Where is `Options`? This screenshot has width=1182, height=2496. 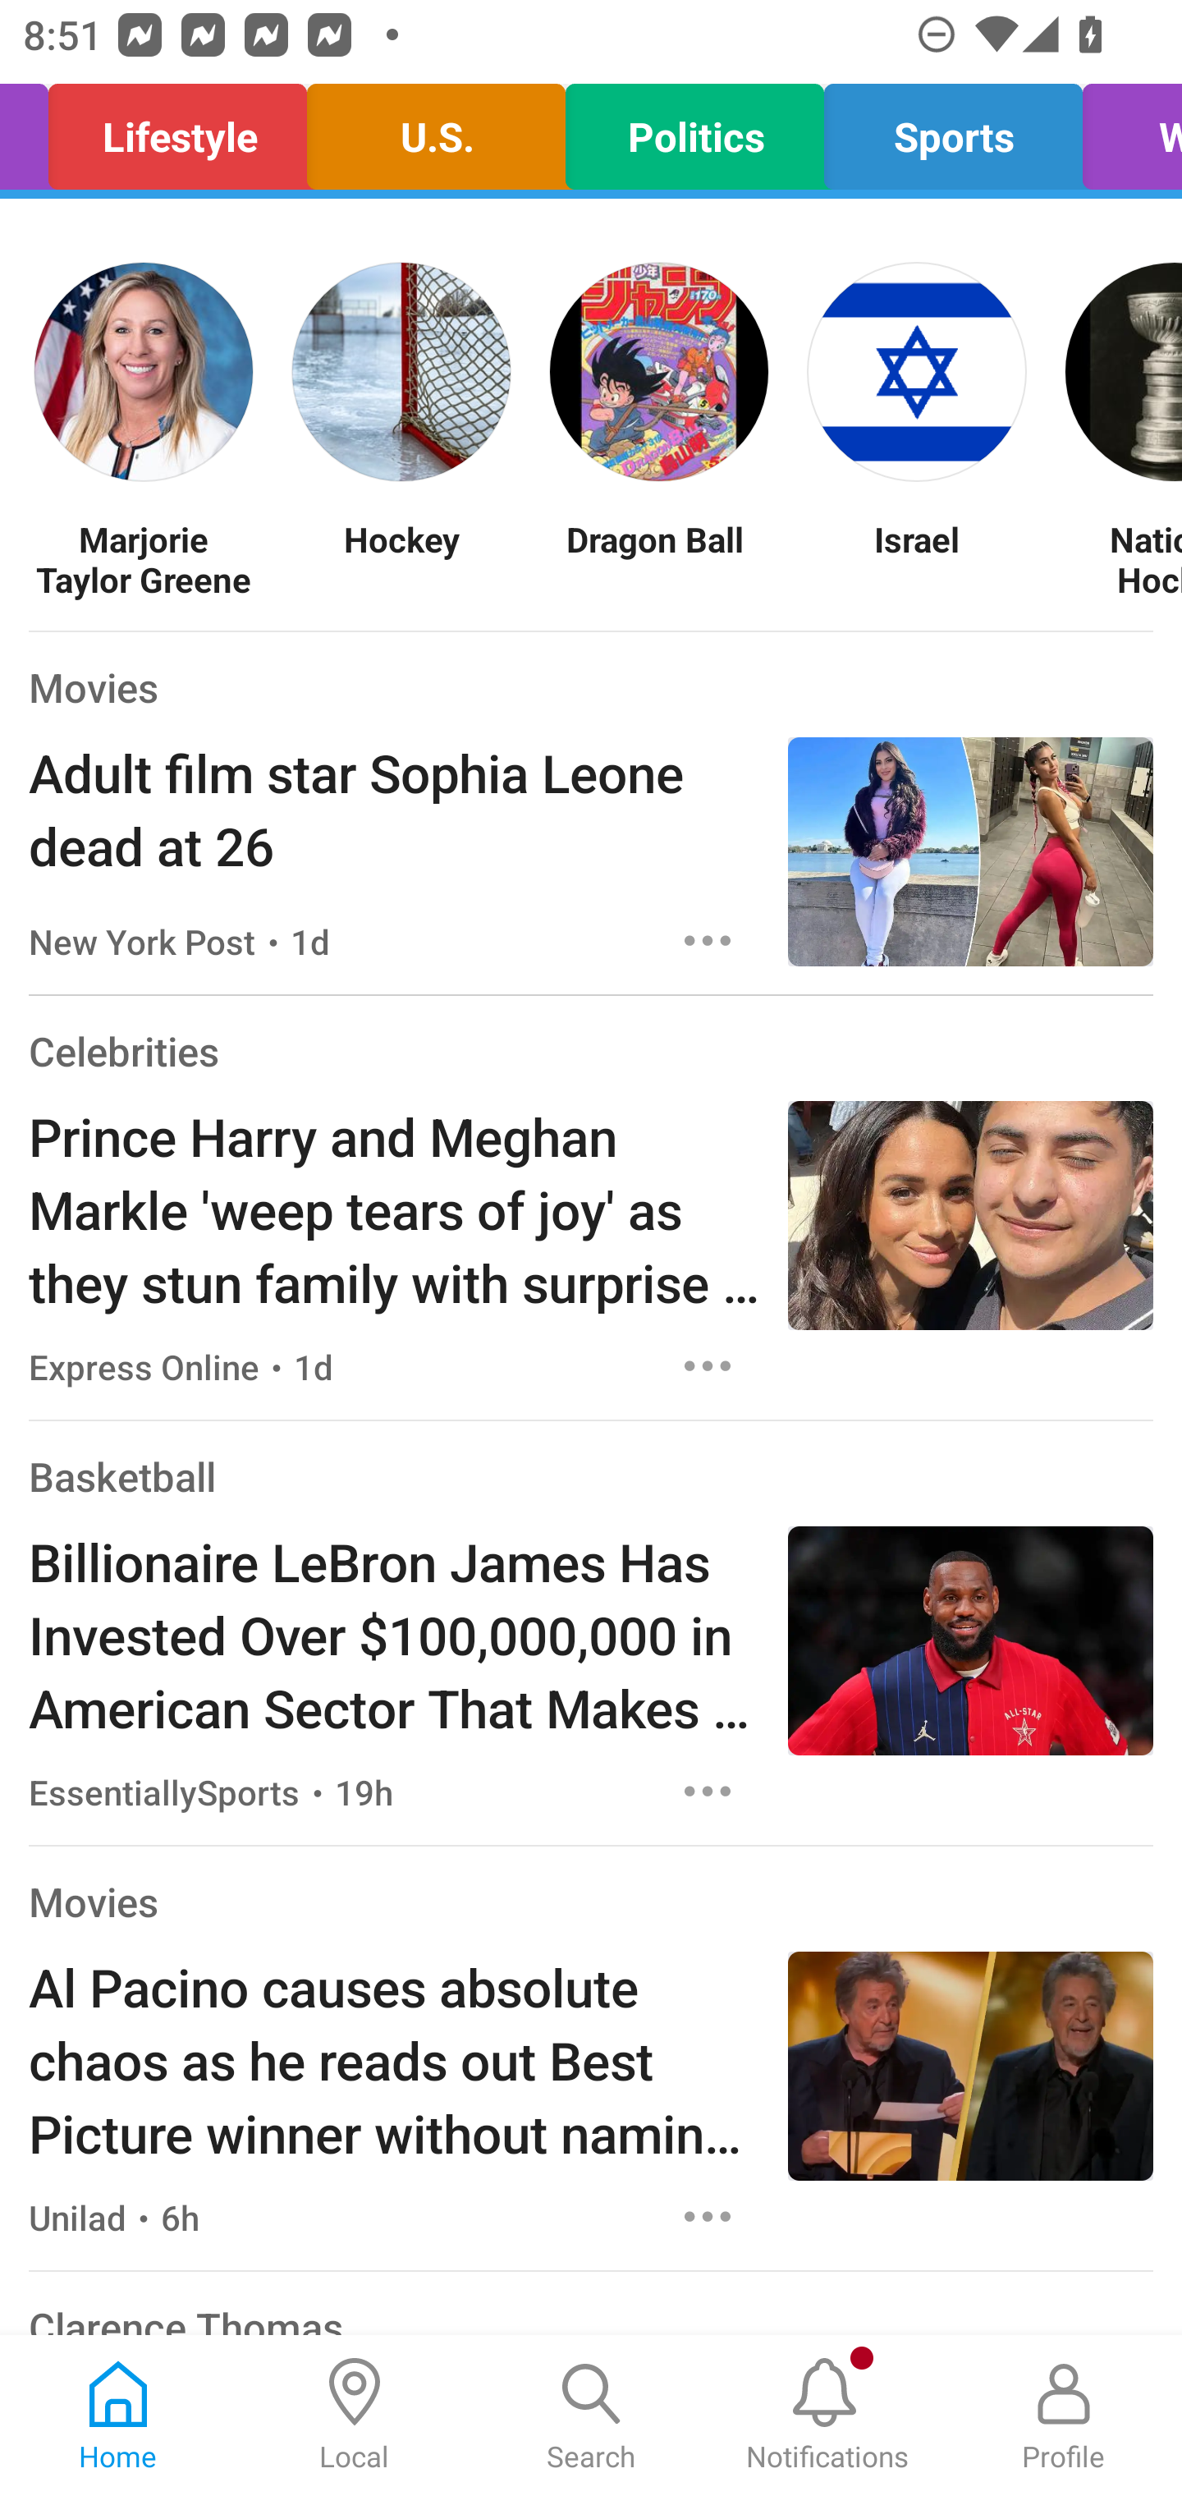 Options is located at coordinates (708, 2216).